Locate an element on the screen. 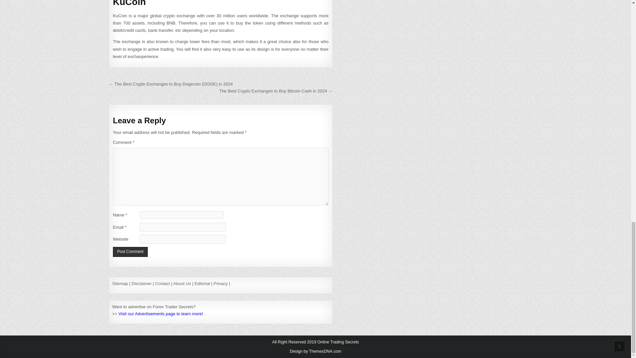 This screenshot has width=636, height=358. Privacy is located at coordinates (221, 283).